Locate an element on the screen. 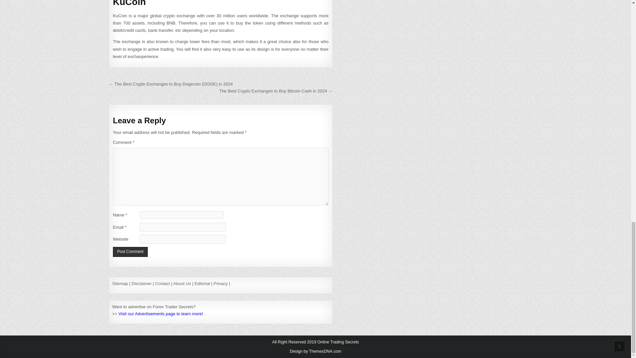 This screenshot has width=636, height=358. Privacy is located at coordinates (221, 283).